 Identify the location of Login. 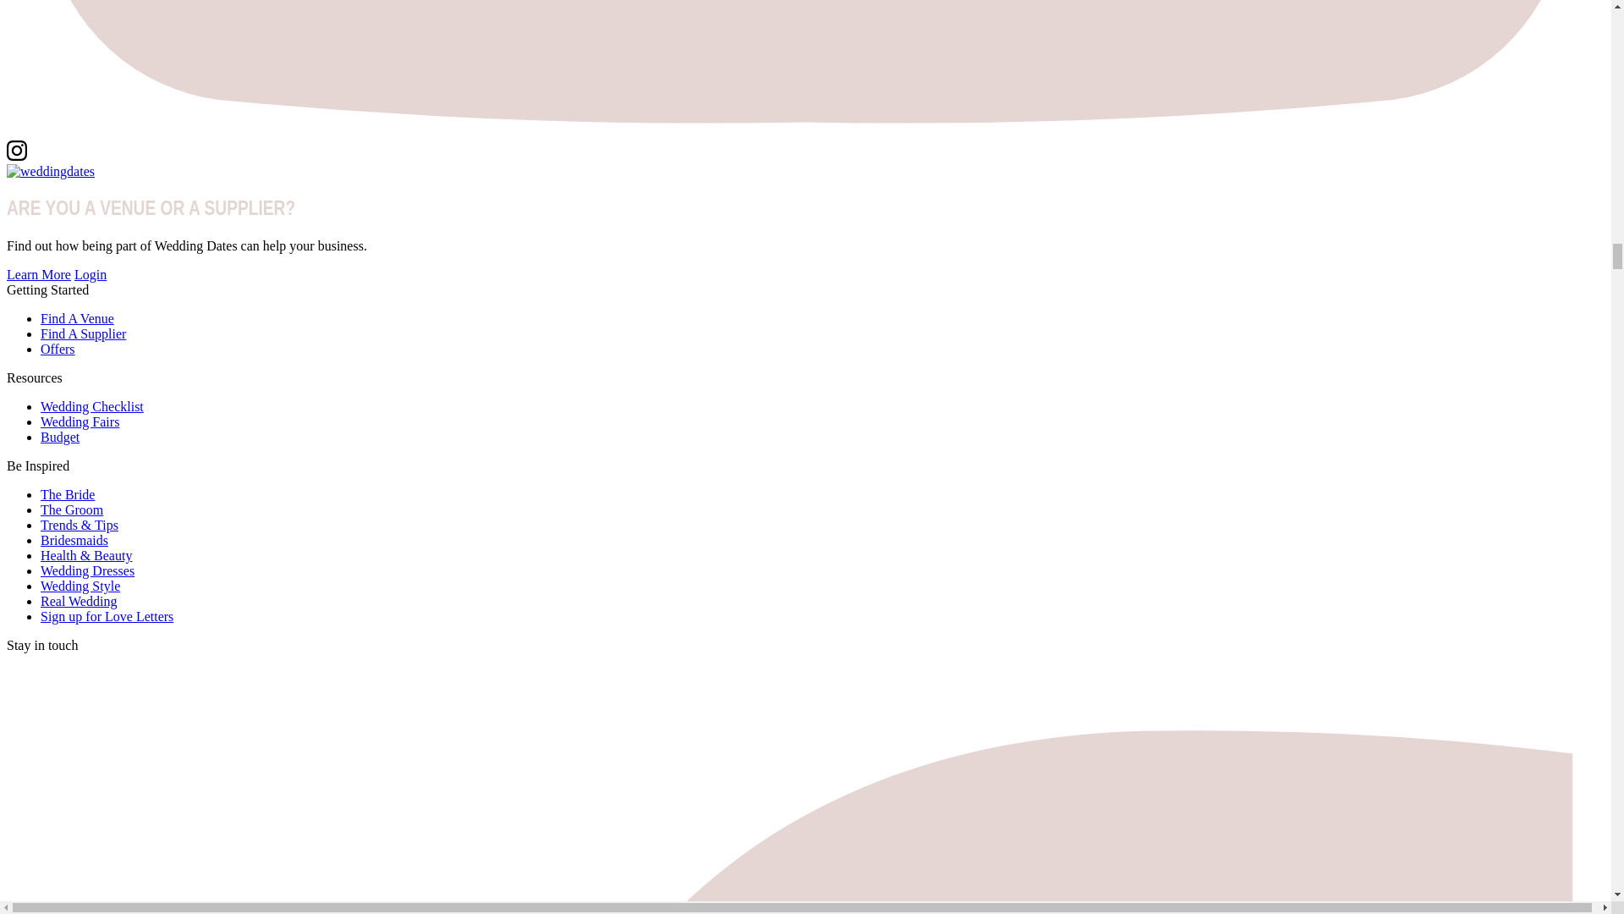
(91, 274).